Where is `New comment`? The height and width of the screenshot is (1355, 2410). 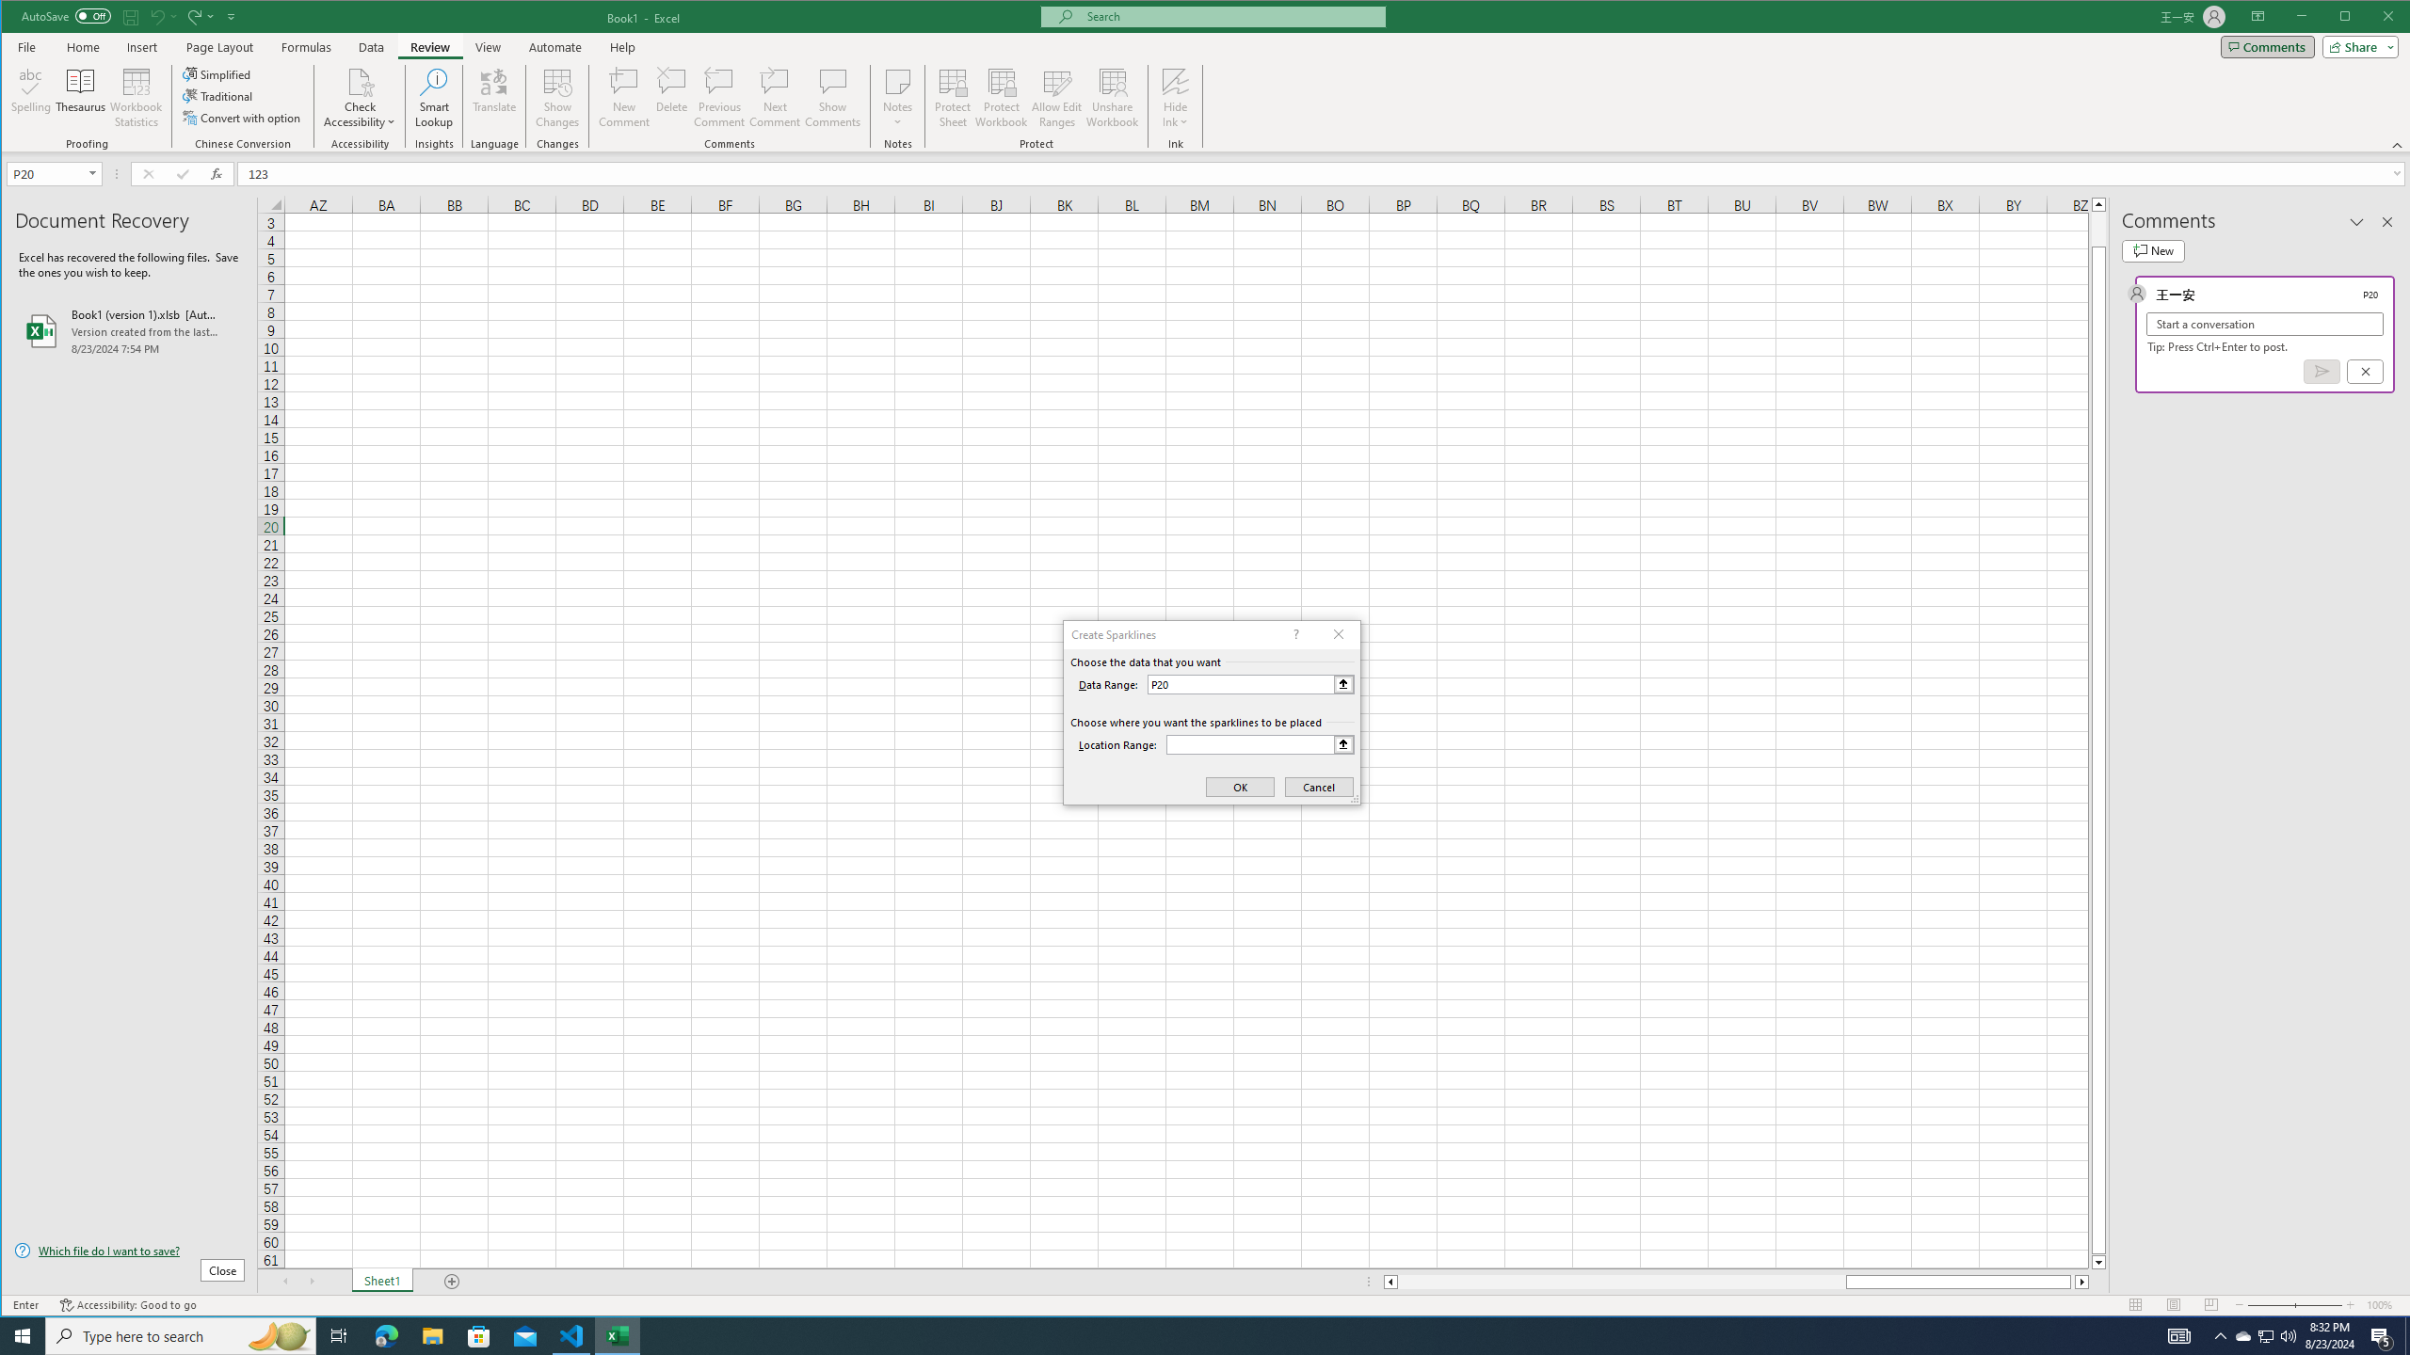 New comment is located at coordinates (2152, 250).